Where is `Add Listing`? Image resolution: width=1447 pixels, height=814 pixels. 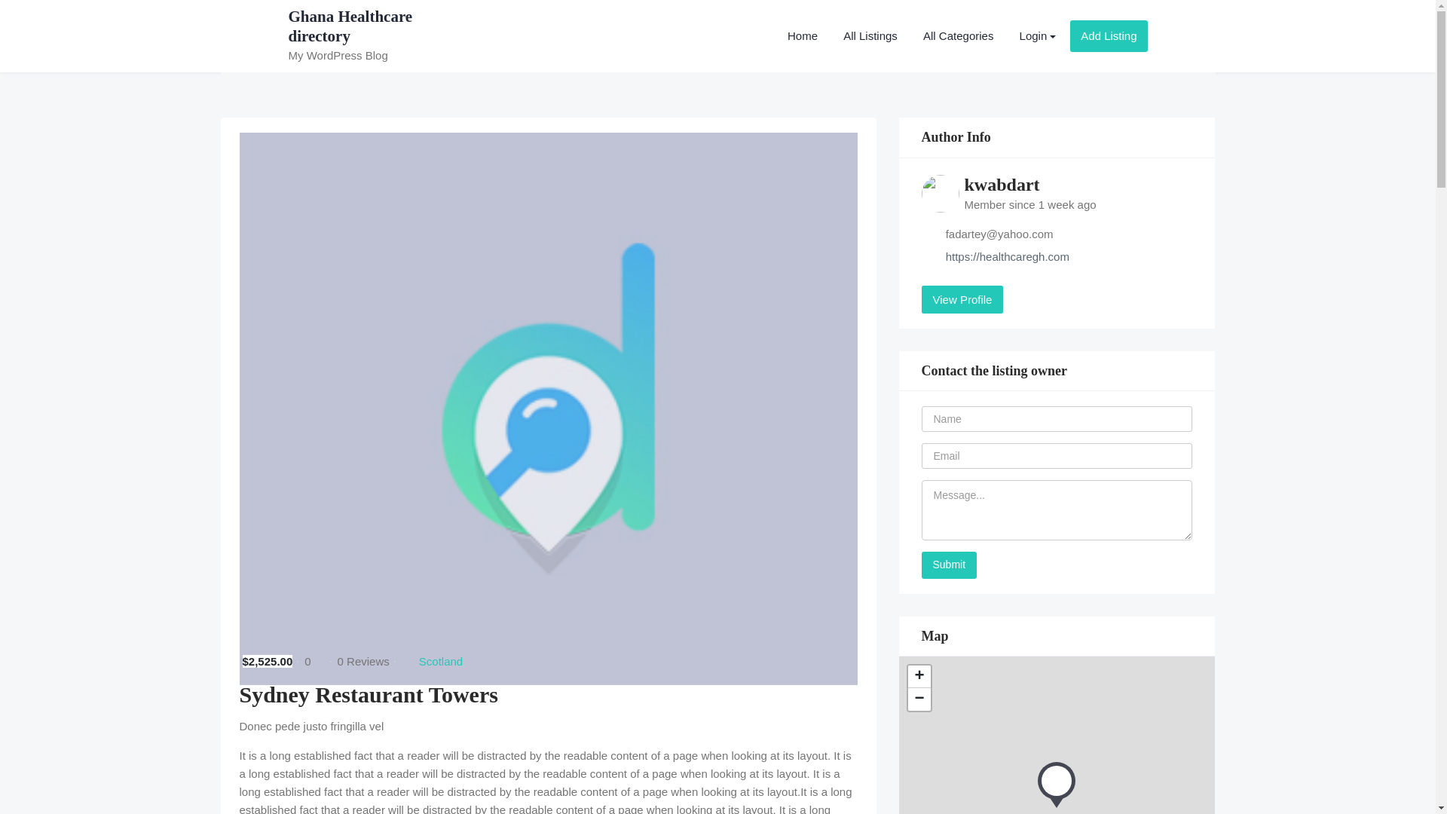
Add Listing is located at coordinates (1109, 36).